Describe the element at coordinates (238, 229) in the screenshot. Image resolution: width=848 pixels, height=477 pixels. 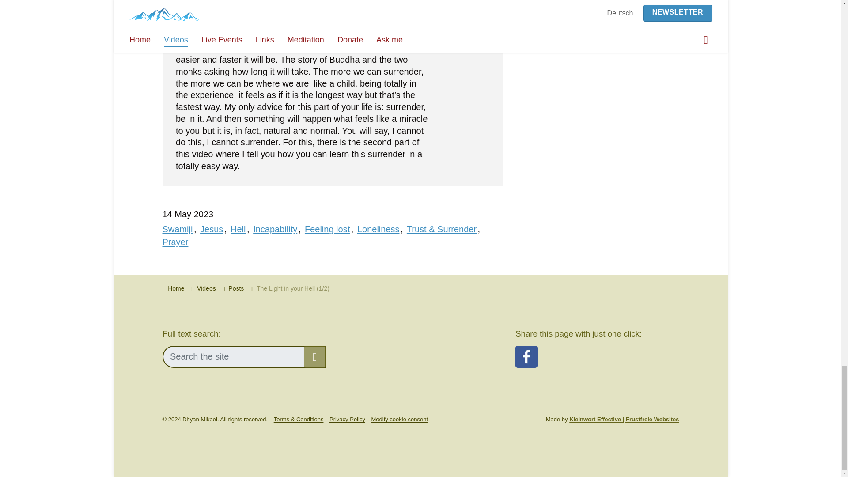
I see `Hell` at that location.